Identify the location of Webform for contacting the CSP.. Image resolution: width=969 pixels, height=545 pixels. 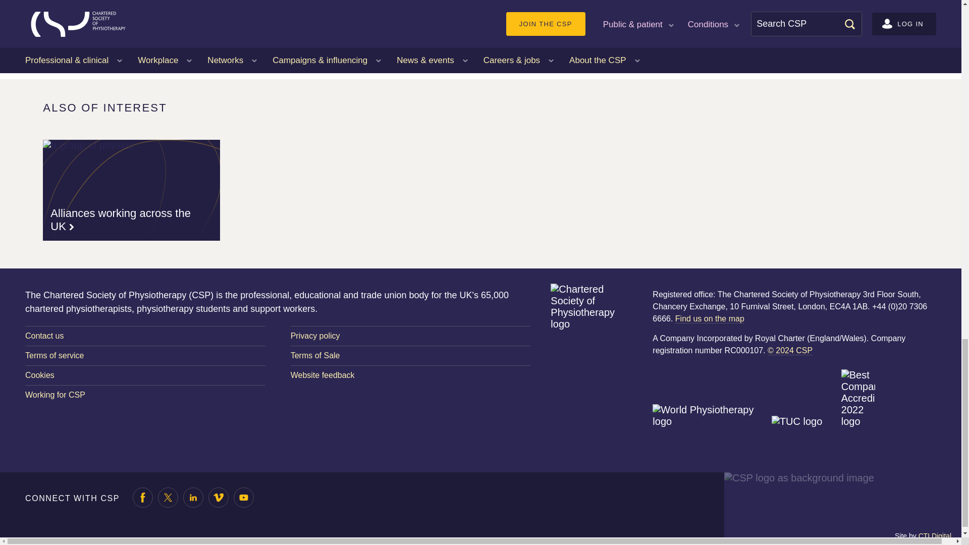
(145, 335).